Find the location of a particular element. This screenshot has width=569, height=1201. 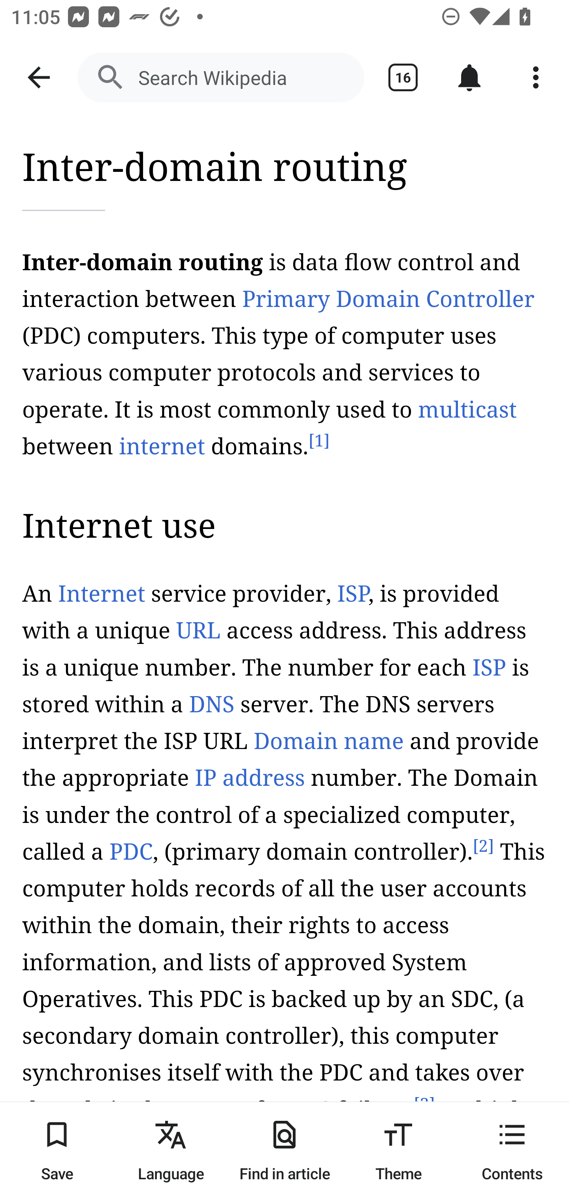

DNS is located at coordinates (211, 706).